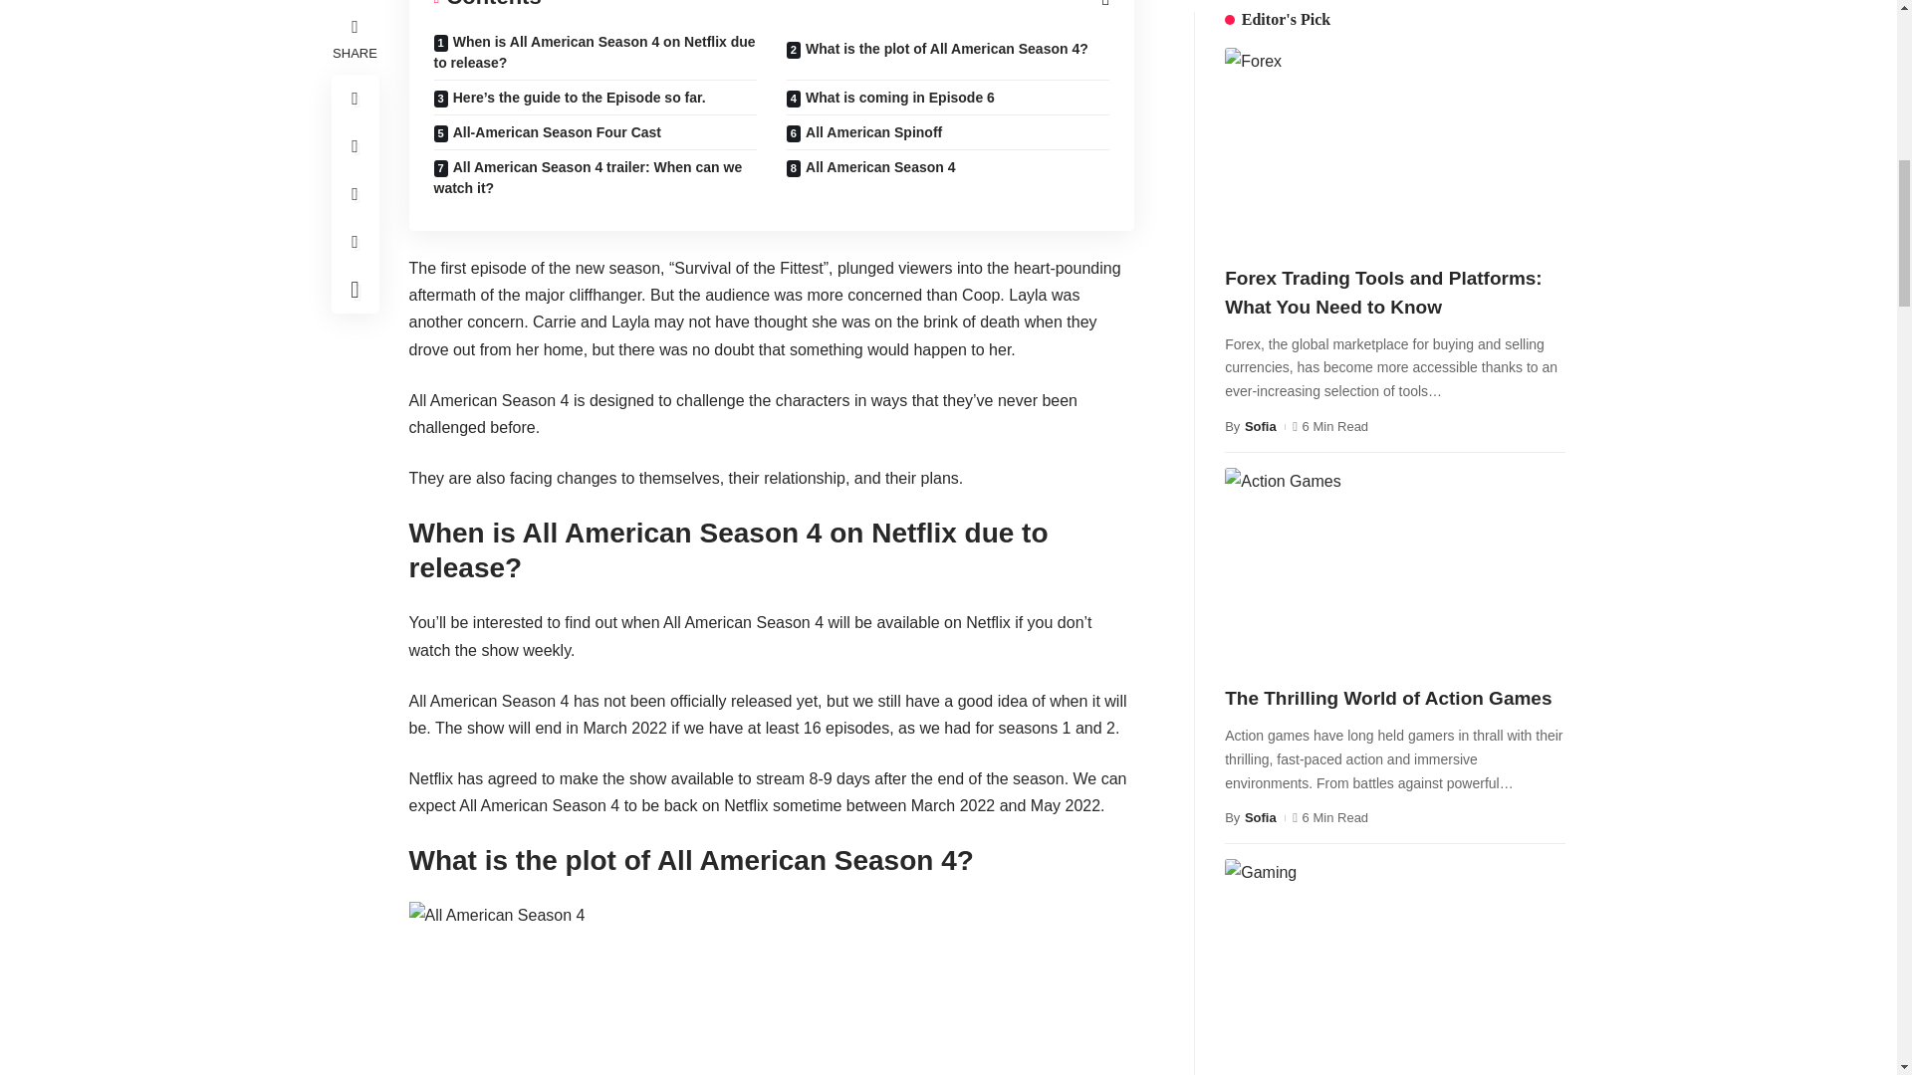 The height and width of the screenshot is (1075, 1912). I want to click on The Evolution of Gaming: Exploring New Frontiers, so click(1395, 335).